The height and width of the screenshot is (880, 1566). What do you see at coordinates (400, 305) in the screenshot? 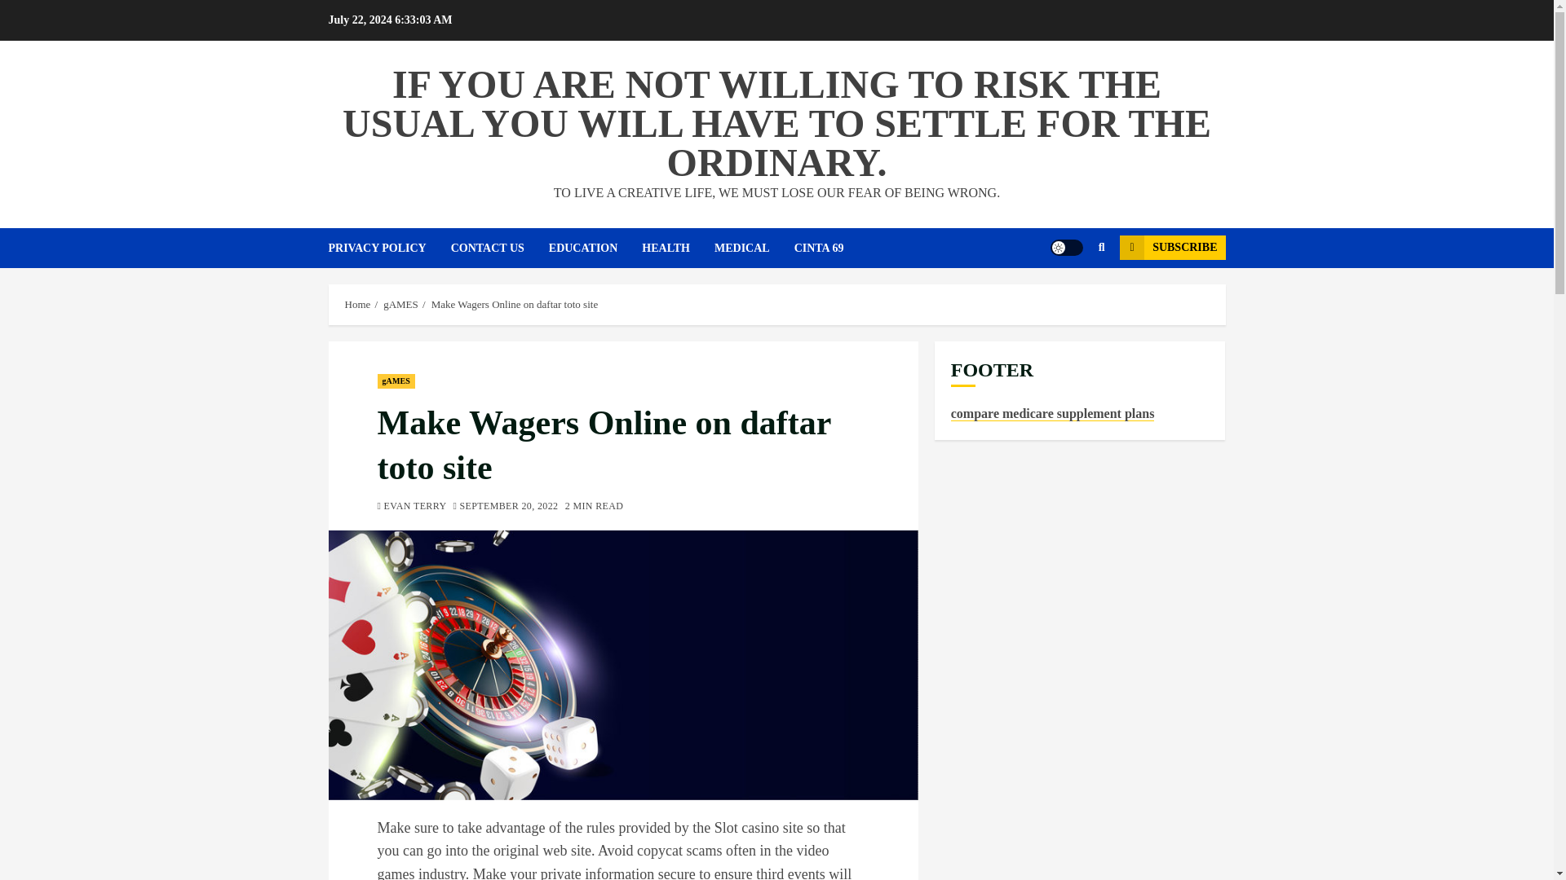
I see `gAMES` at bounding box center [400, 305].